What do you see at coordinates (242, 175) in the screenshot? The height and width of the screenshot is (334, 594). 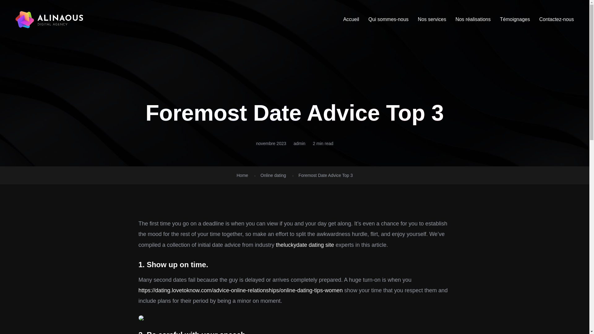 I see `Home` at bounding box center [242, 175].